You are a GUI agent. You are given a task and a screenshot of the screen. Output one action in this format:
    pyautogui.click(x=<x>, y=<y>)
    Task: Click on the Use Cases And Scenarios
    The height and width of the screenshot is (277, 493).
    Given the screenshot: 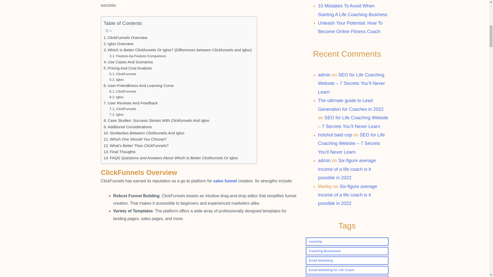 What is the action you would take?
    pyautogui.click(x=128, y=62)
    